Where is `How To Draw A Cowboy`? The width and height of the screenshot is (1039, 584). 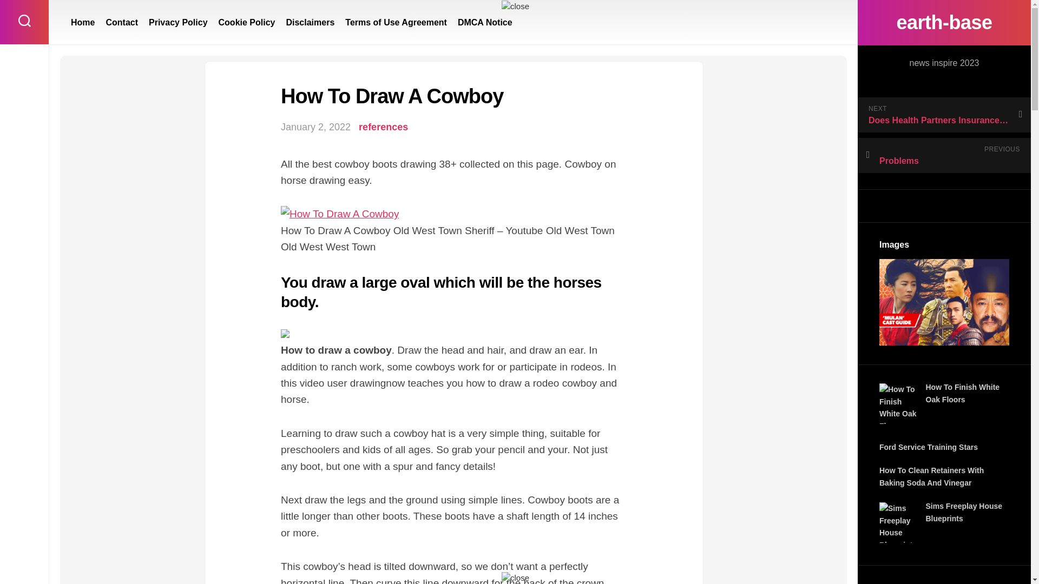 How To Draw A Cowboy is located at coordinates (340, 214).